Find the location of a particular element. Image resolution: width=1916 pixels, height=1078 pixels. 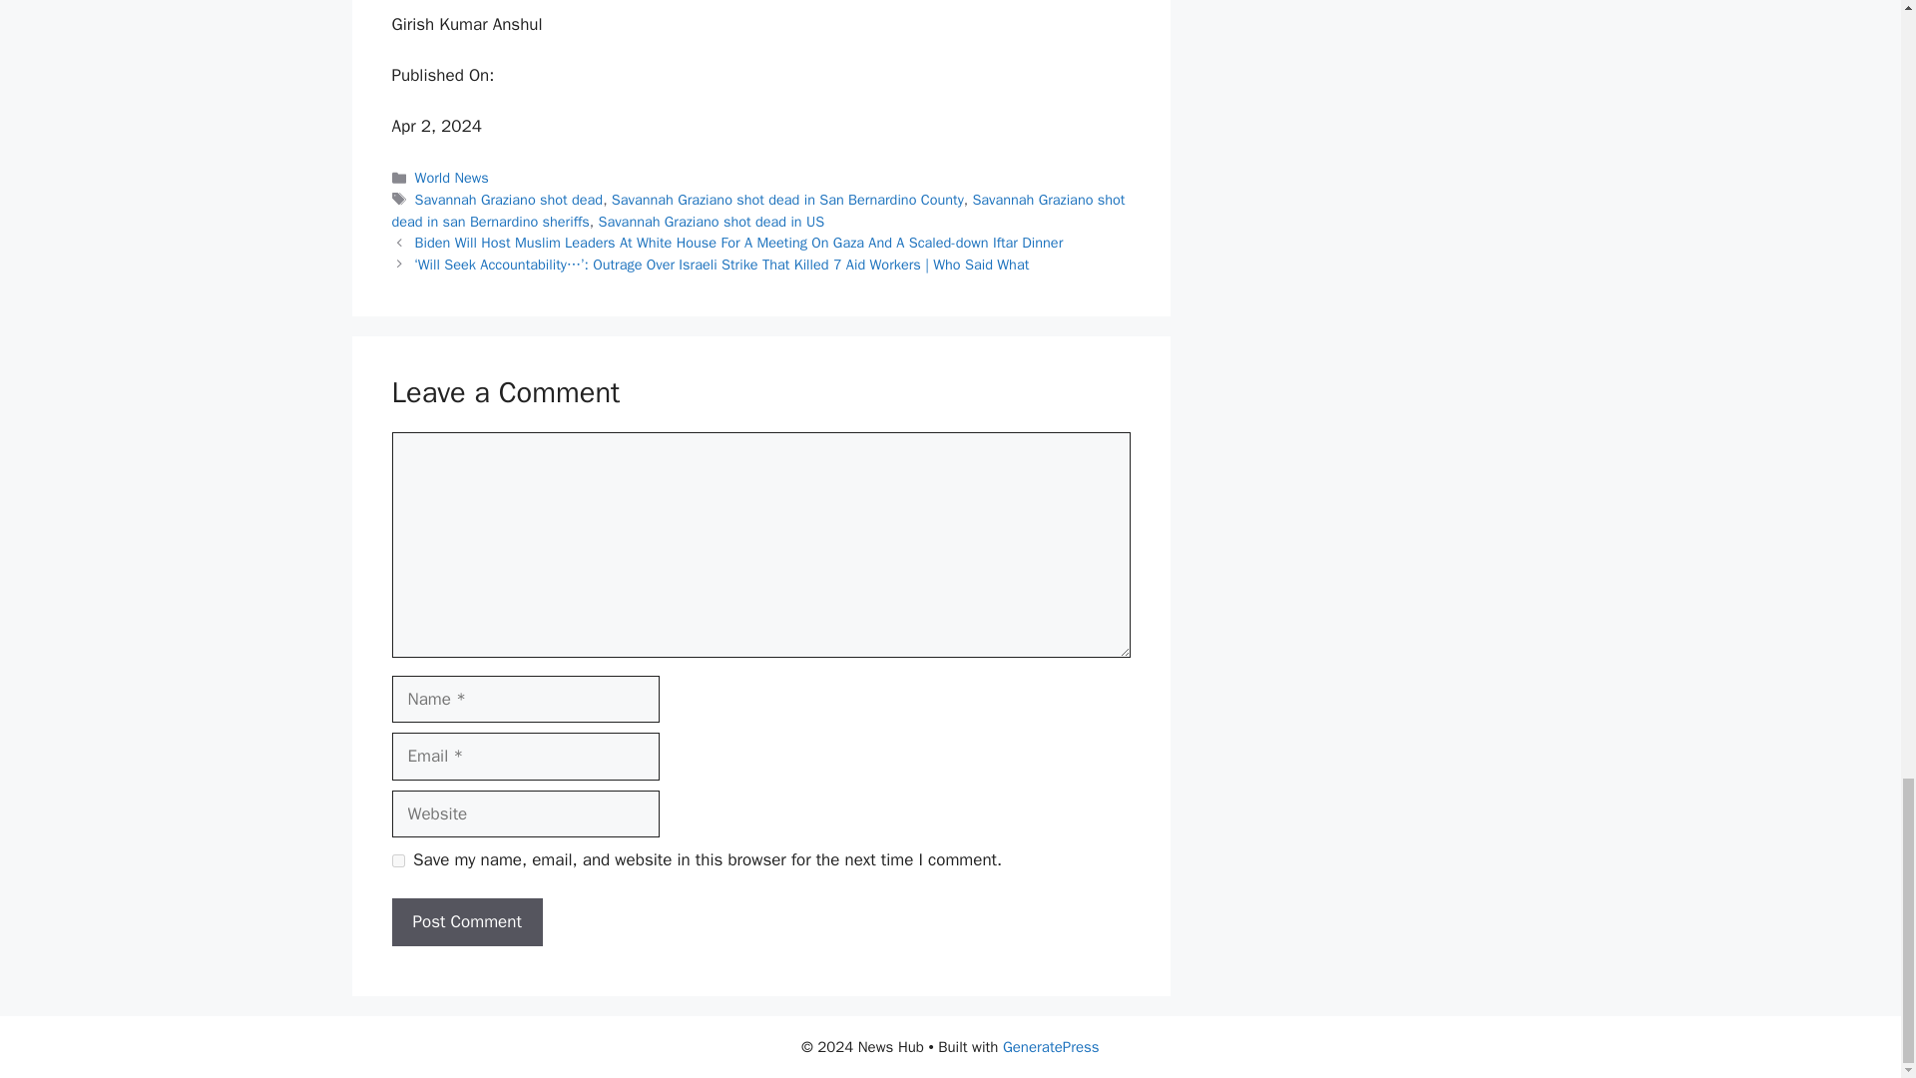

Post Comment is located at coordinates (466, 922).